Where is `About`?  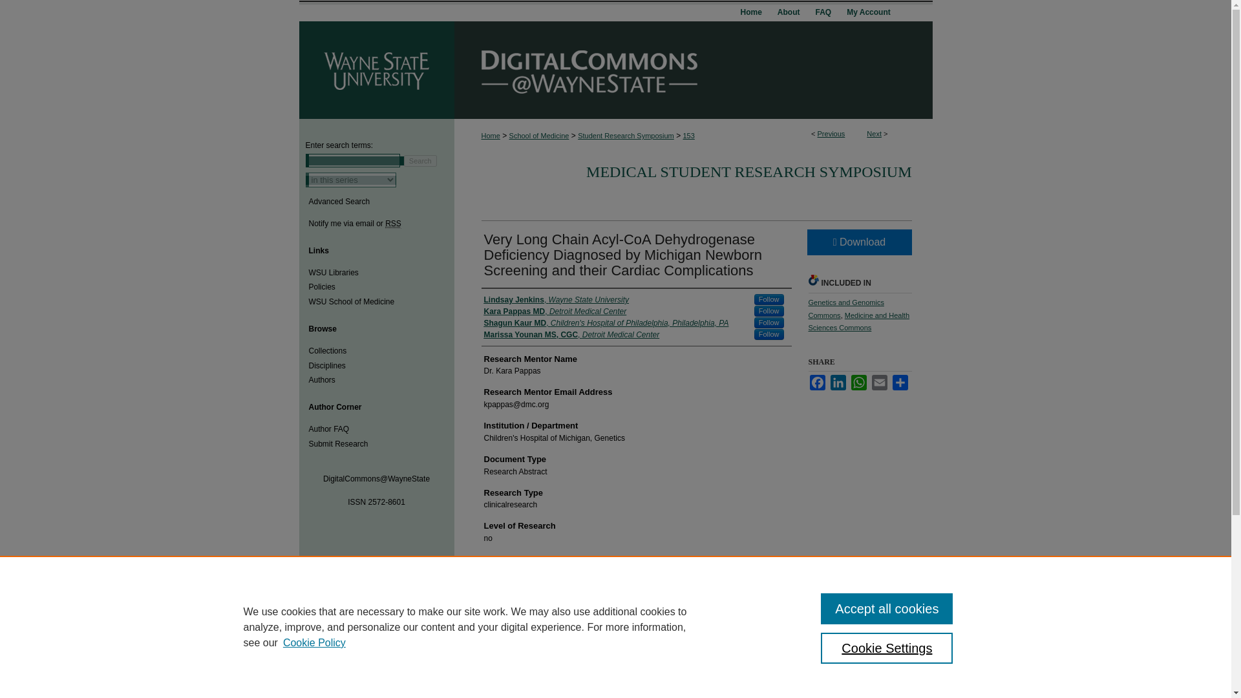
About is located at coordinates (789, 17).